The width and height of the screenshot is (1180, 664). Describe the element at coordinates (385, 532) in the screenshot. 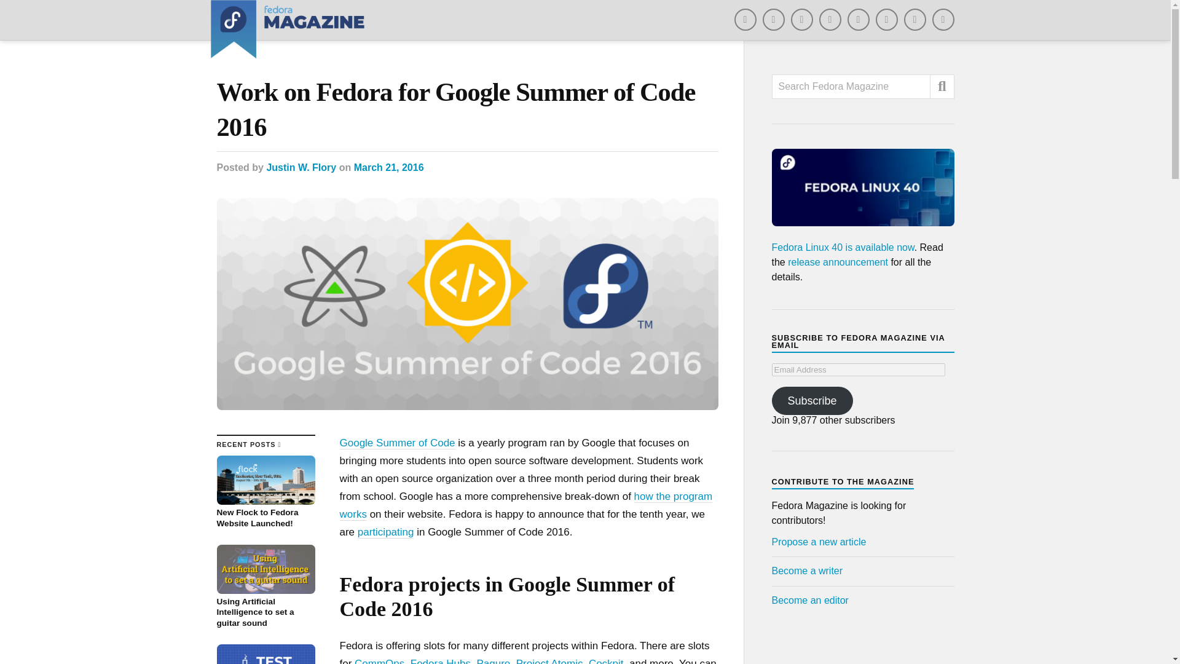

I see `participating` at that location.